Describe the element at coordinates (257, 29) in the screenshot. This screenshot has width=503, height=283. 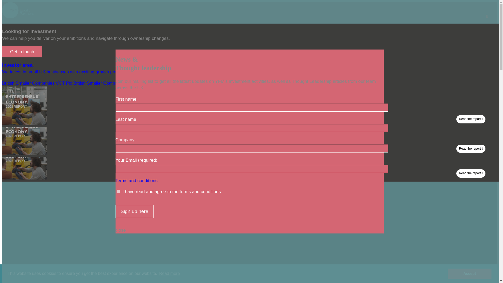
I see `Investor area` at that location.